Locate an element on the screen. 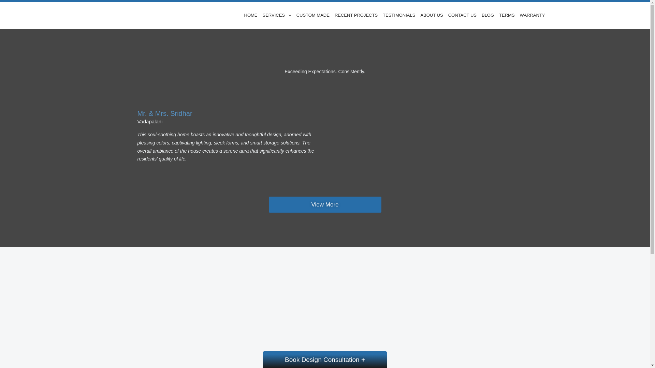  CONTACT US is located at coordinates (462, 15).